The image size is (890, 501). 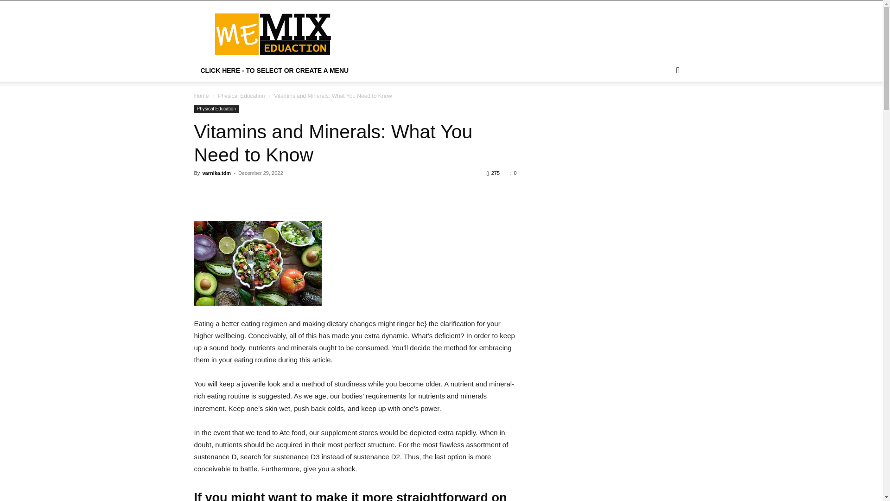 I want to click on View all posts in Physical Education, so click(x=241, y=96).